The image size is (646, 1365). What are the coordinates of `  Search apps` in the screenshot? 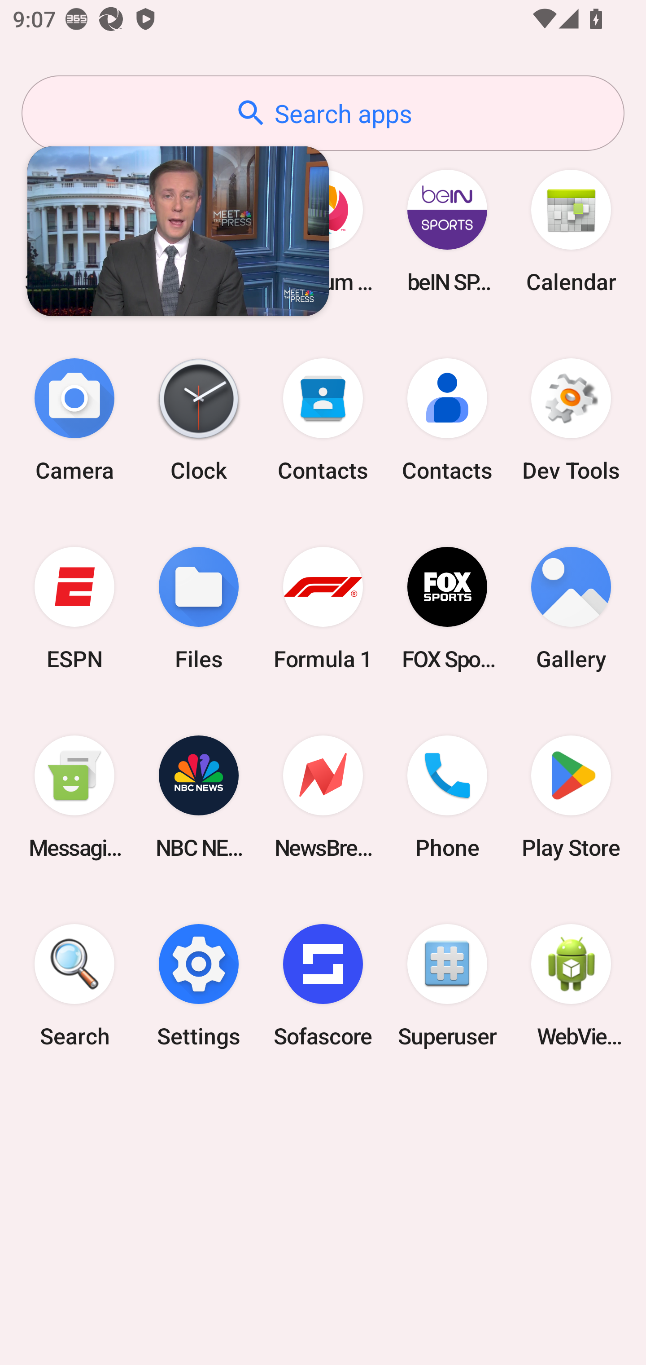 It's located at (323, 113).